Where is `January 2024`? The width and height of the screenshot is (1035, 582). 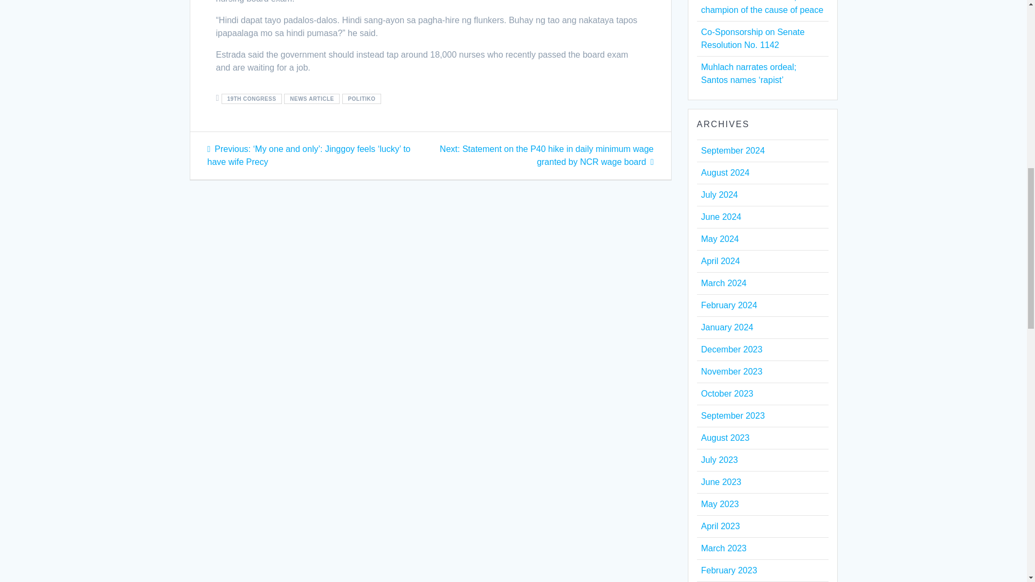
January 2024 is located at coordinates (727, 327).